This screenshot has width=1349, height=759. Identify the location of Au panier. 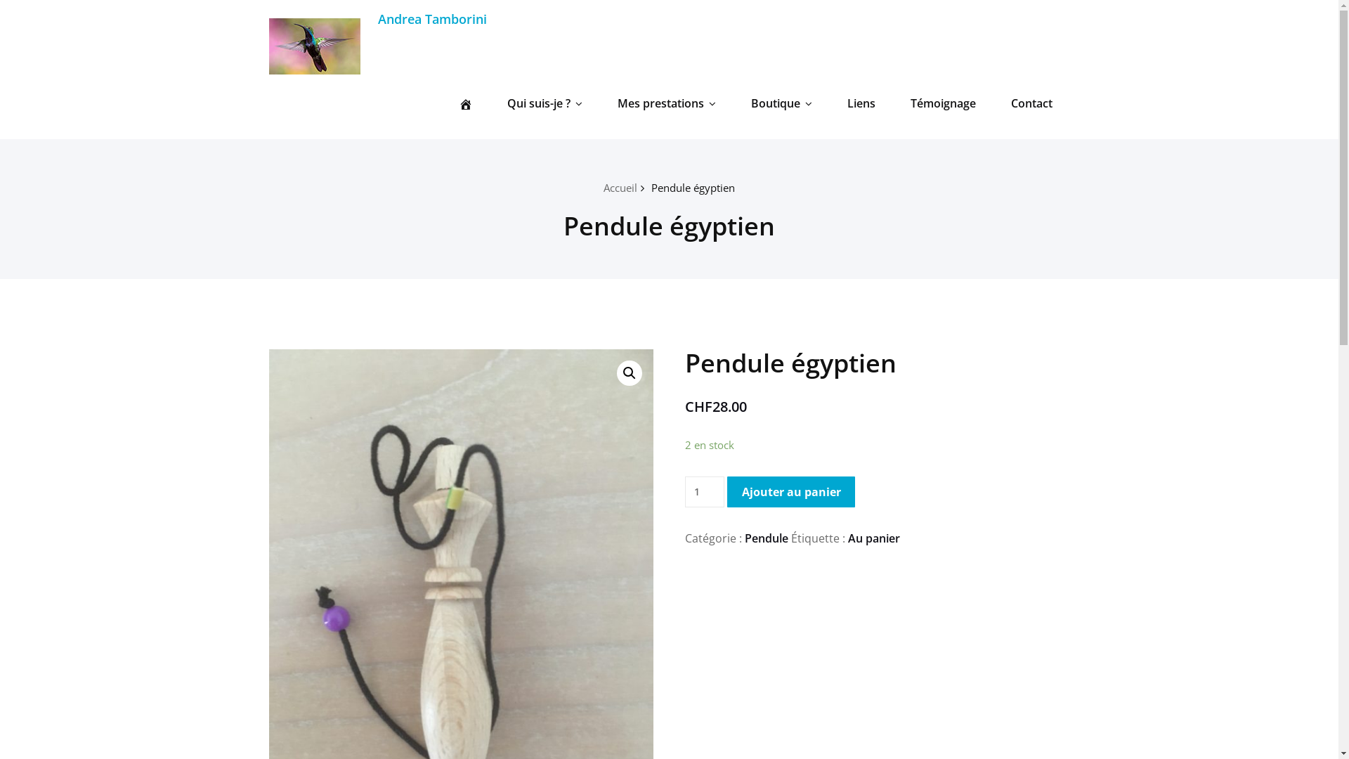
(874, 538).